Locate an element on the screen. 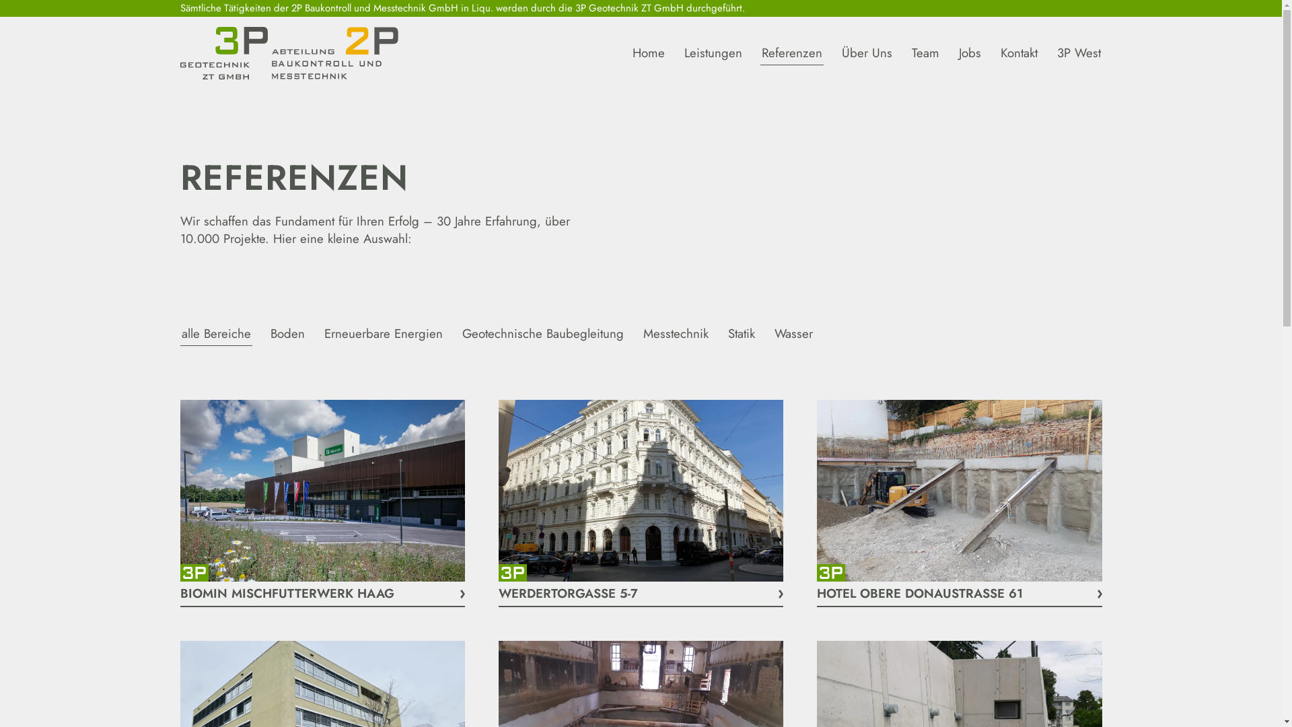 The width and height of the screenshot is (1292, 727). Statik is located at coordinates (742, 334).